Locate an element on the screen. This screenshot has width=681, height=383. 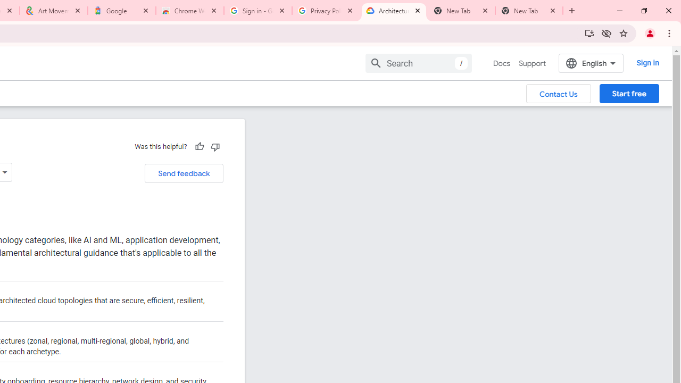
Send feedback is located at coordinates (184, 173).